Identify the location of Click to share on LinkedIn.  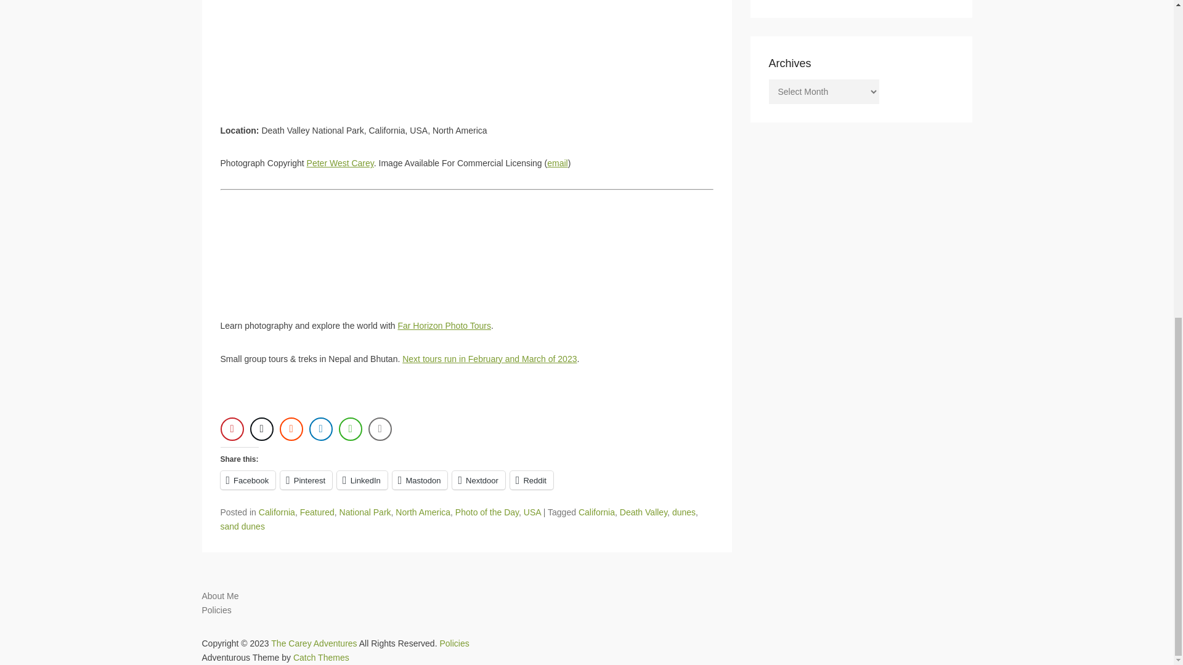
(362, 480).